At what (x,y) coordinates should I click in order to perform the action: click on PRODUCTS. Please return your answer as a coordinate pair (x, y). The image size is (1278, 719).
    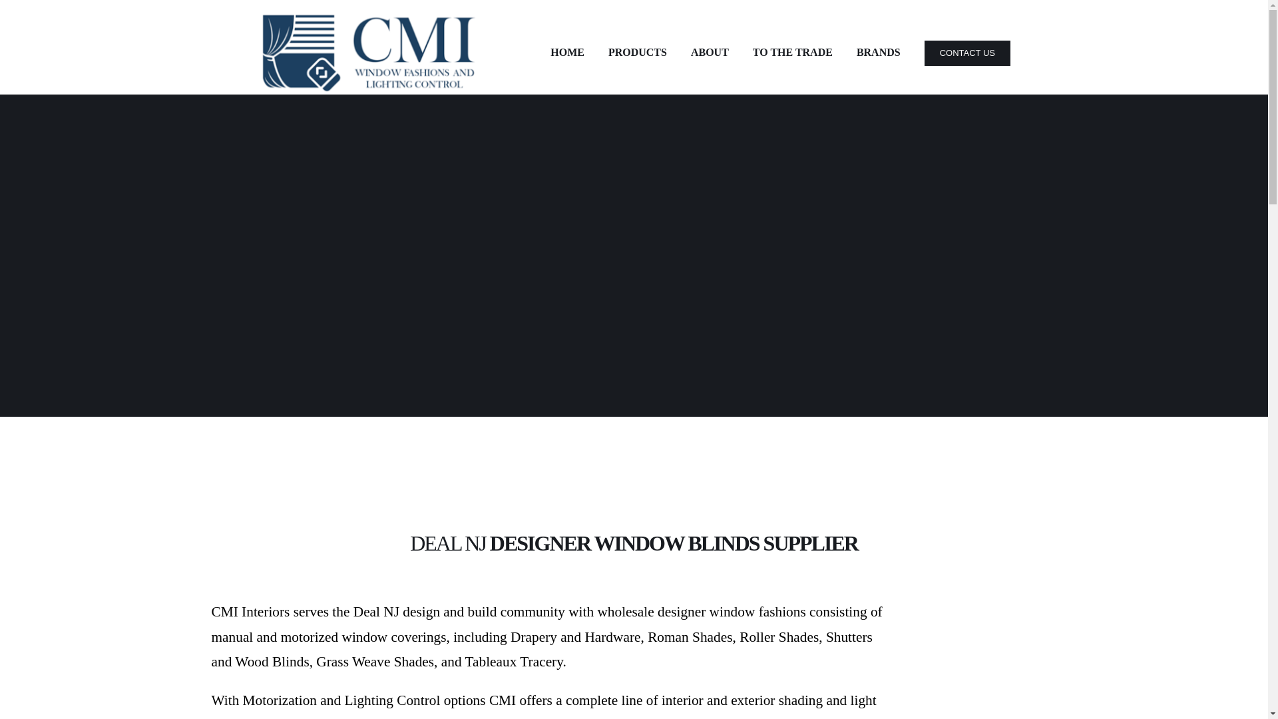
    Looking at the image, I should click on (638, 53).